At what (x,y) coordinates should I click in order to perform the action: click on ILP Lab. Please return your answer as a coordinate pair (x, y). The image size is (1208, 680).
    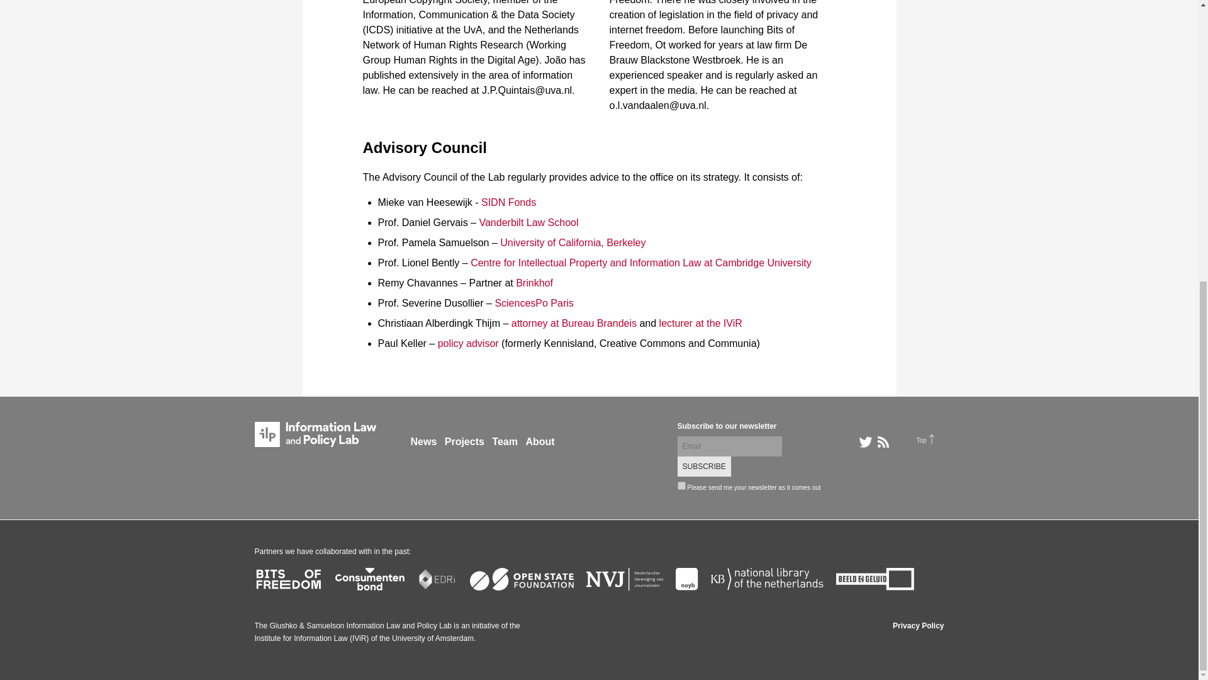
    Looking at the image, I should click on (315, 434).